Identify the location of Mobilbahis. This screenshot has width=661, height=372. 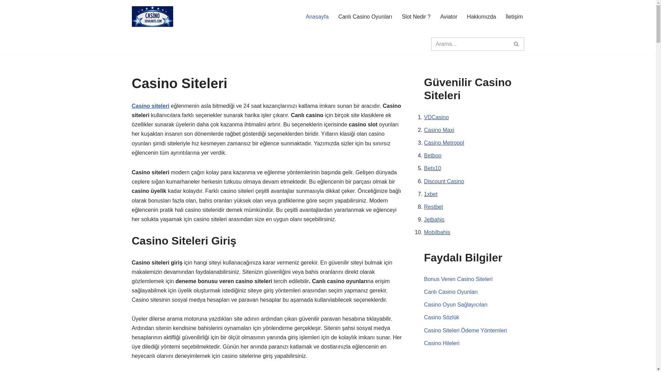
(437, 232).